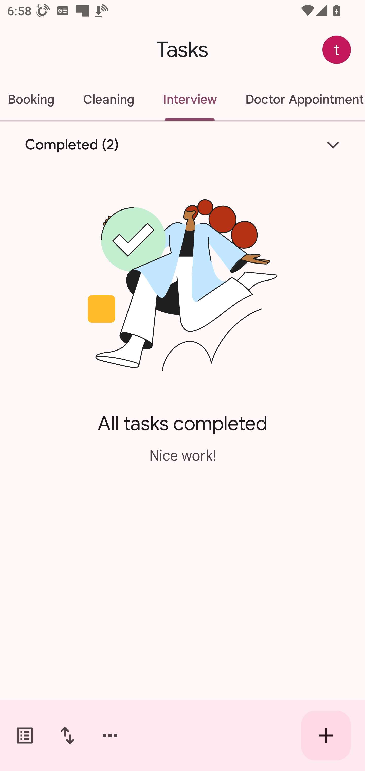 This screenshot has width=365, height=771. What do you see at coordinates (298, 99) in the screenshot?
I see `Doctor Appointment` at bounding box center [298, 99].